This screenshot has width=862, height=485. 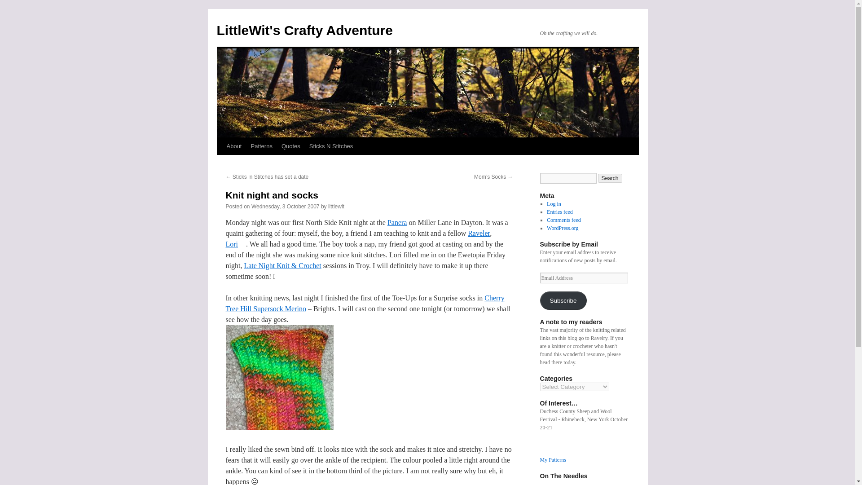 What do you see at coordinates (610, 178) in the screenshot?
I see `Search` at bounding box center [610, 178].